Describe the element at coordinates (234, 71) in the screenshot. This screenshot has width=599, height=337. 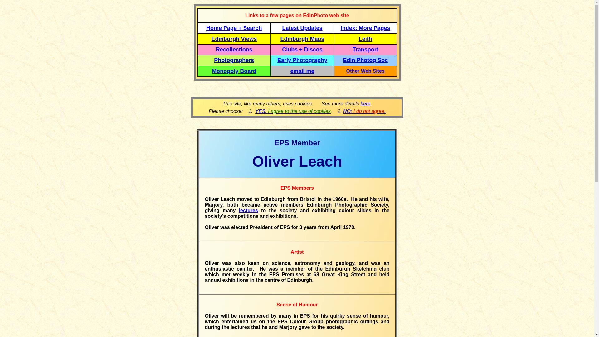
I see `Monopoly Board` at that location.